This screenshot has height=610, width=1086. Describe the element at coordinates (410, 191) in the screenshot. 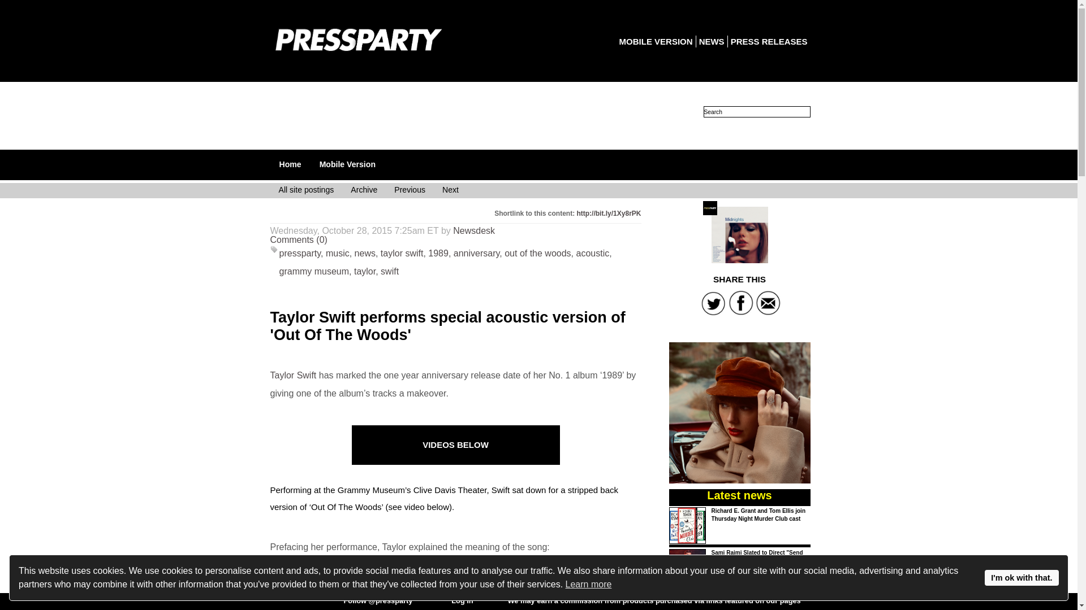

I see `Previous` at that location.